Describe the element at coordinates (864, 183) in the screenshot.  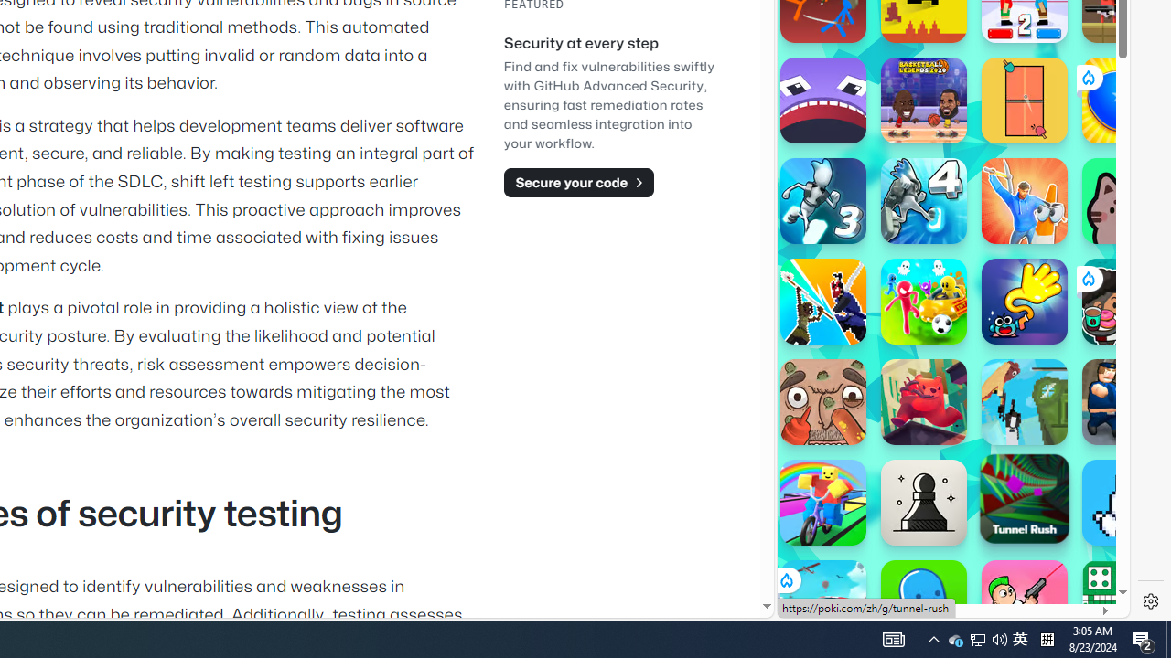
I see `Hills of Steel` at that location.